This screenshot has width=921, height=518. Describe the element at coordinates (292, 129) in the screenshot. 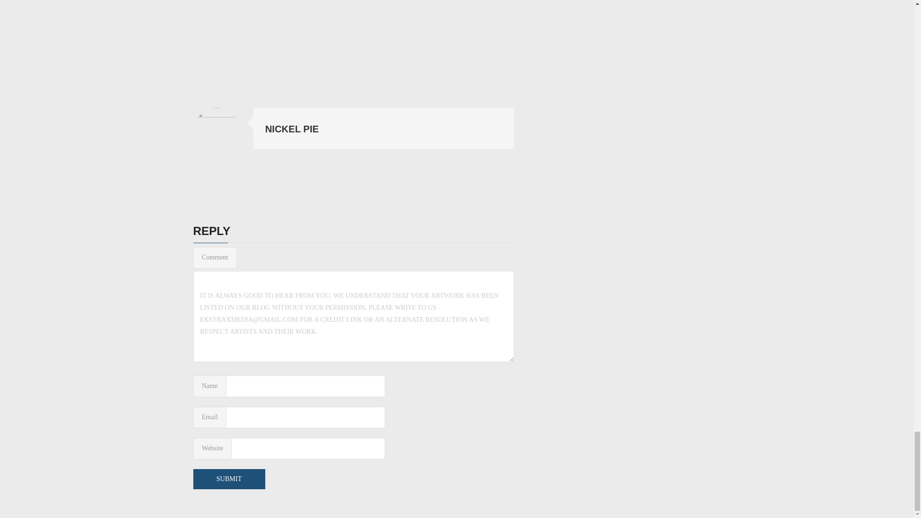

I see `NICKEL PIE` at that location.